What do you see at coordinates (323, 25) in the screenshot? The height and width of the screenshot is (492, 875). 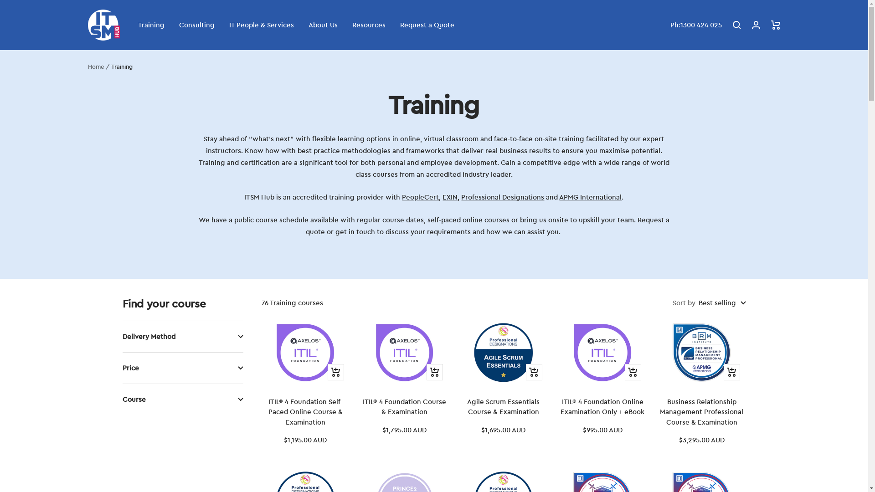 I see `About Us` at bounding box center [323, 25].